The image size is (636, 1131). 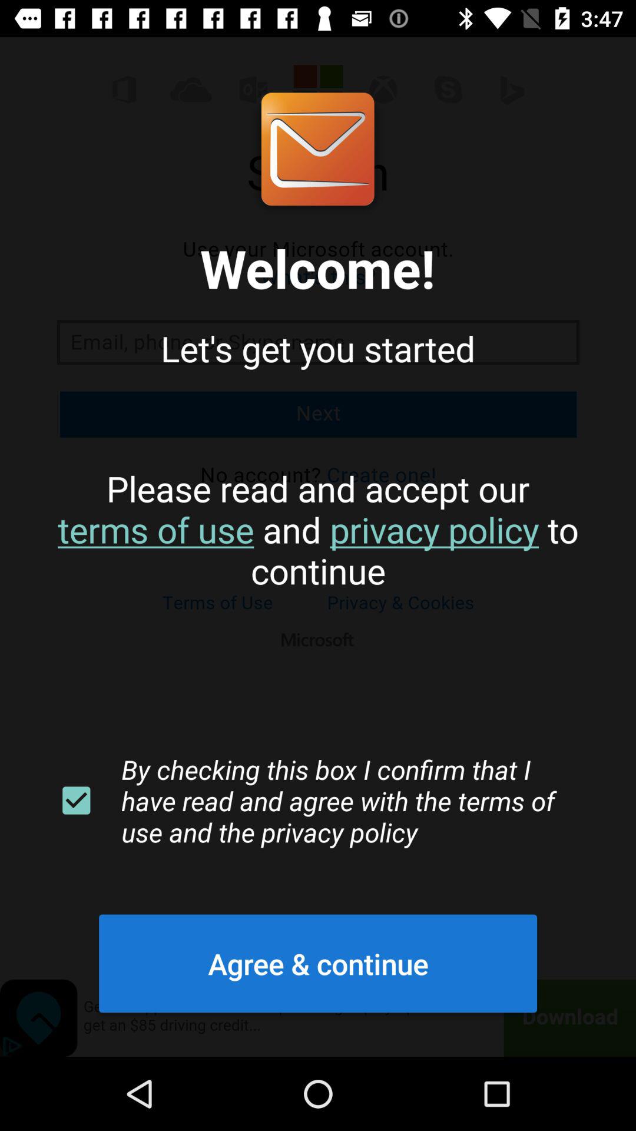 I want to click on press the item next to by checking this, so click(x=76, y=801).